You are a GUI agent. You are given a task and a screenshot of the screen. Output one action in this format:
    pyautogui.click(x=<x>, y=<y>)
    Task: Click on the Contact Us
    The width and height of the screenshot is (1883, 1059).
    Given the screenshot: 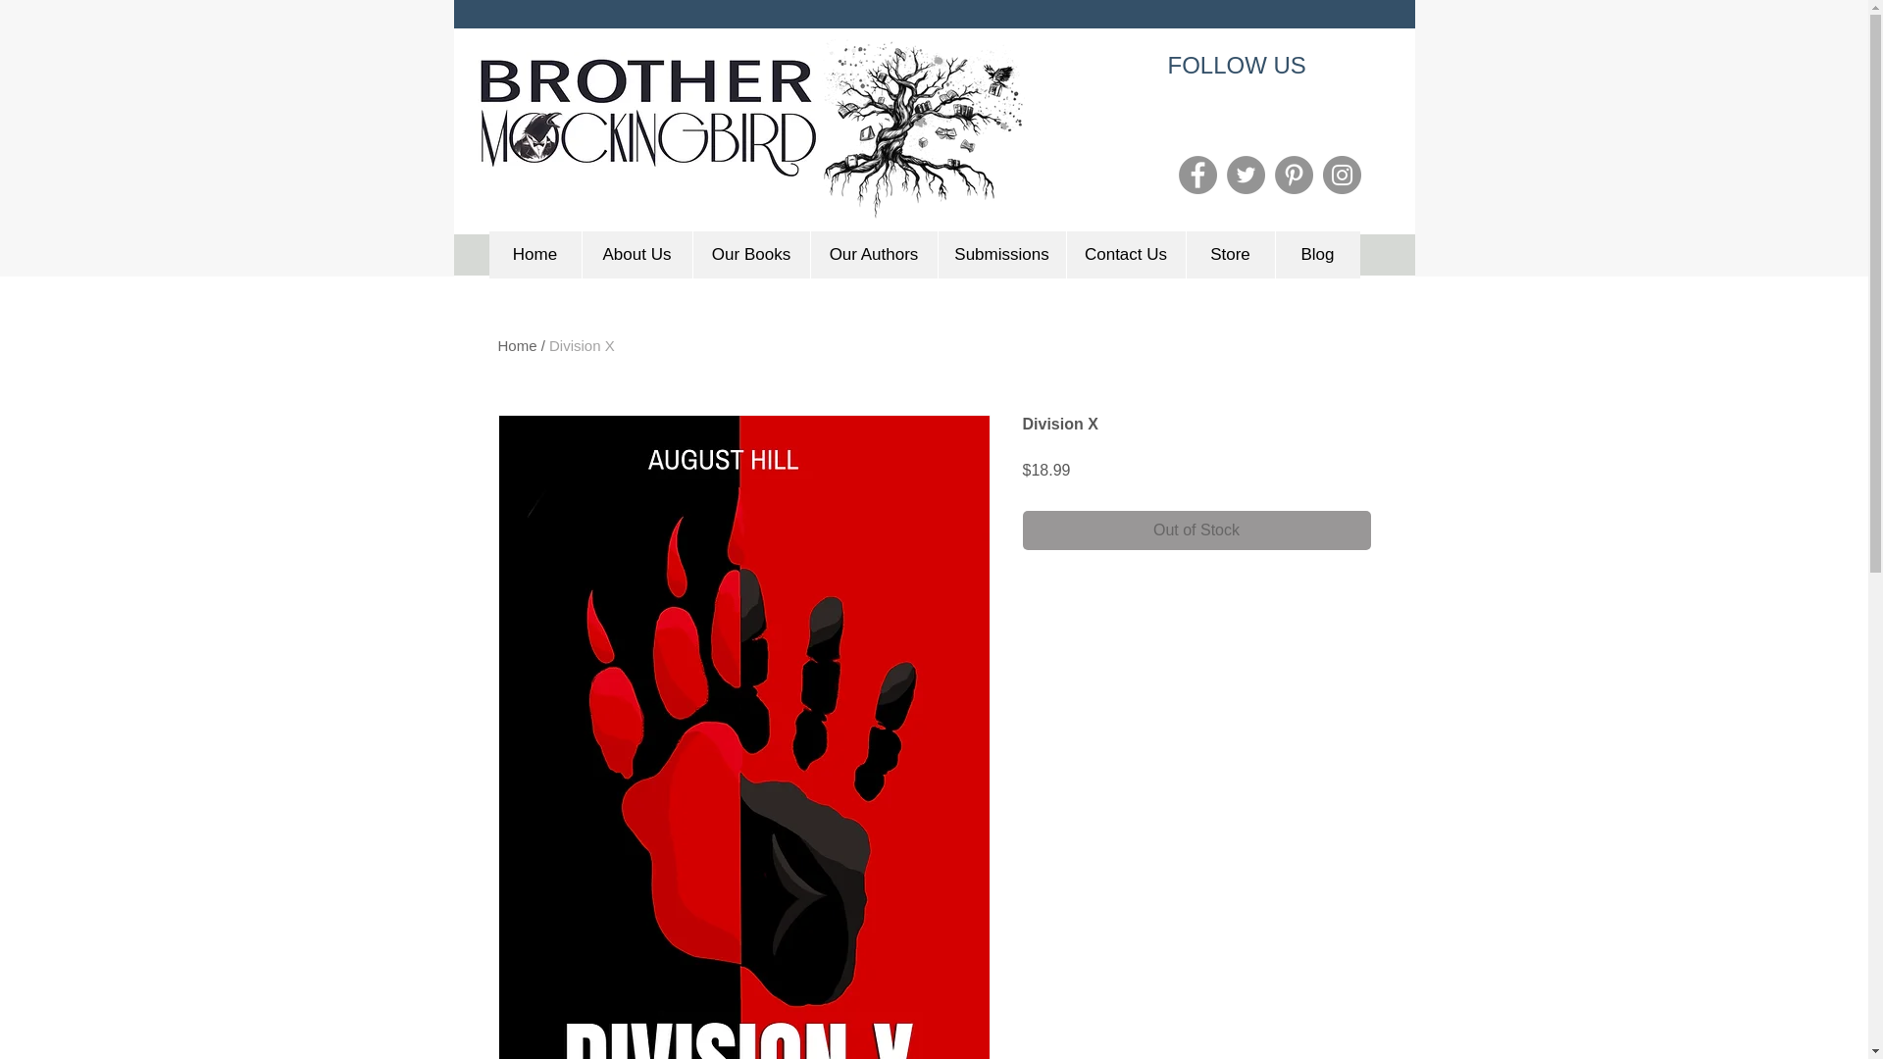 What is the action you would take?
    pyautogui.click(x=1124, y=255)
    